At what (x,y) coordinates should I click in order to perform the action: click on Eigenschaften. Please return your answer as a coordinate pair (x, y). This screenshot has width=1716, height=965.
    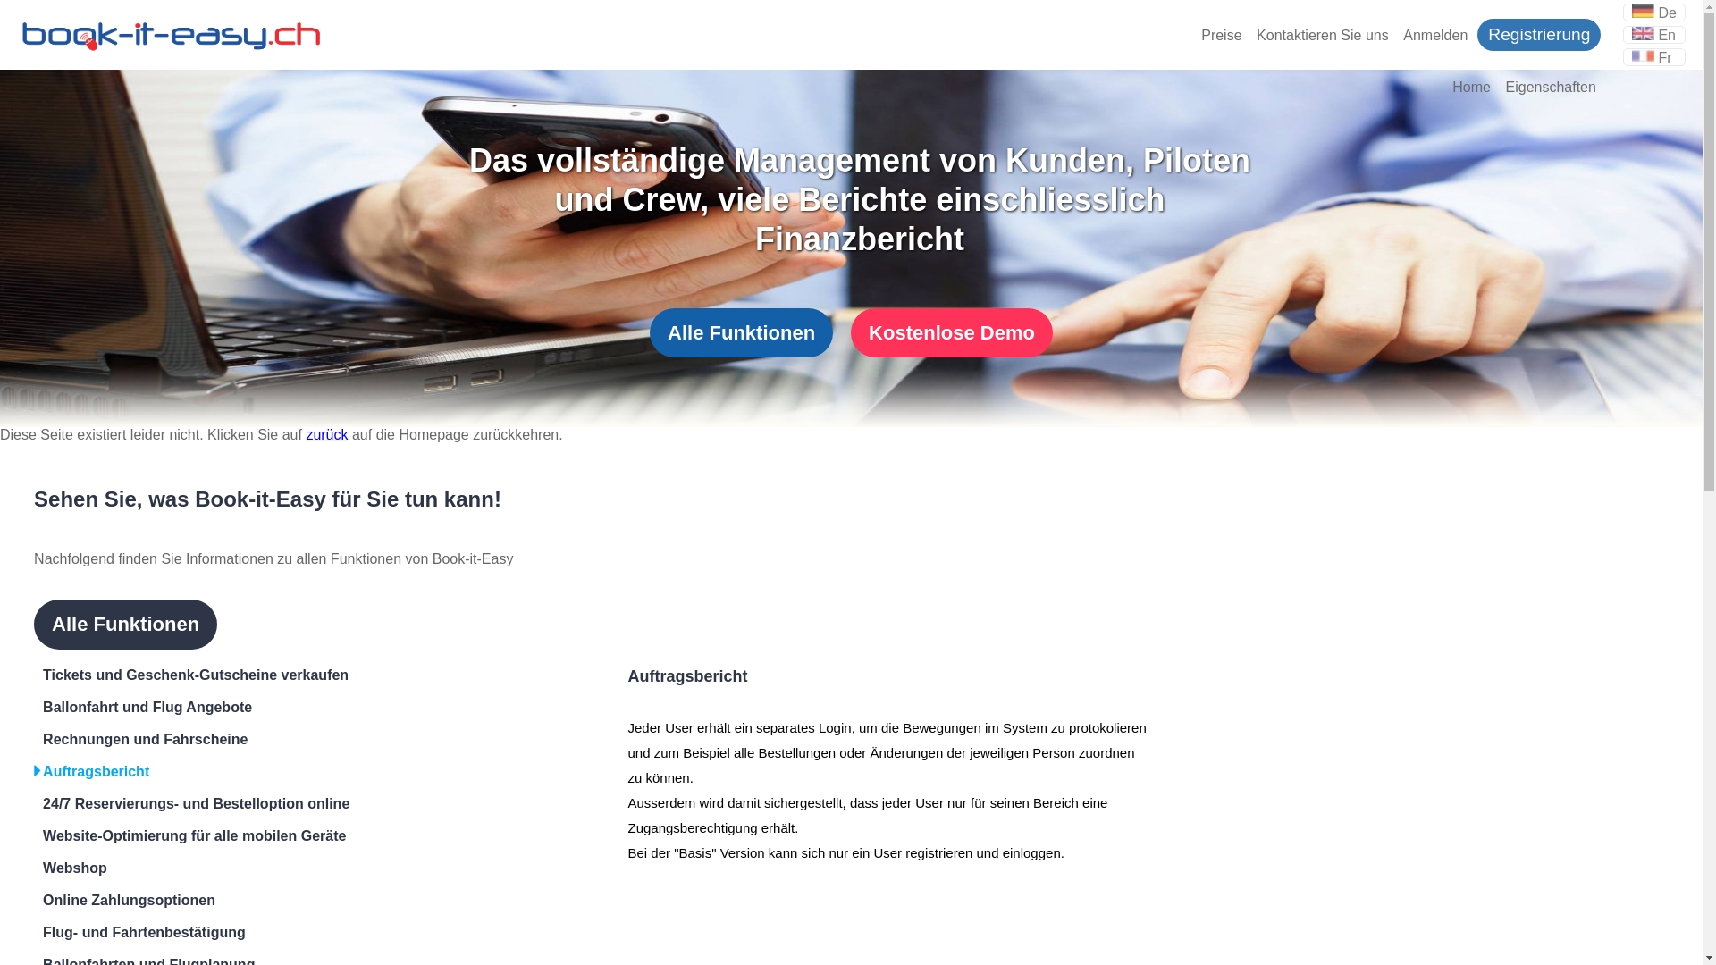
    Looking at the image, I should click on (1550, 88).